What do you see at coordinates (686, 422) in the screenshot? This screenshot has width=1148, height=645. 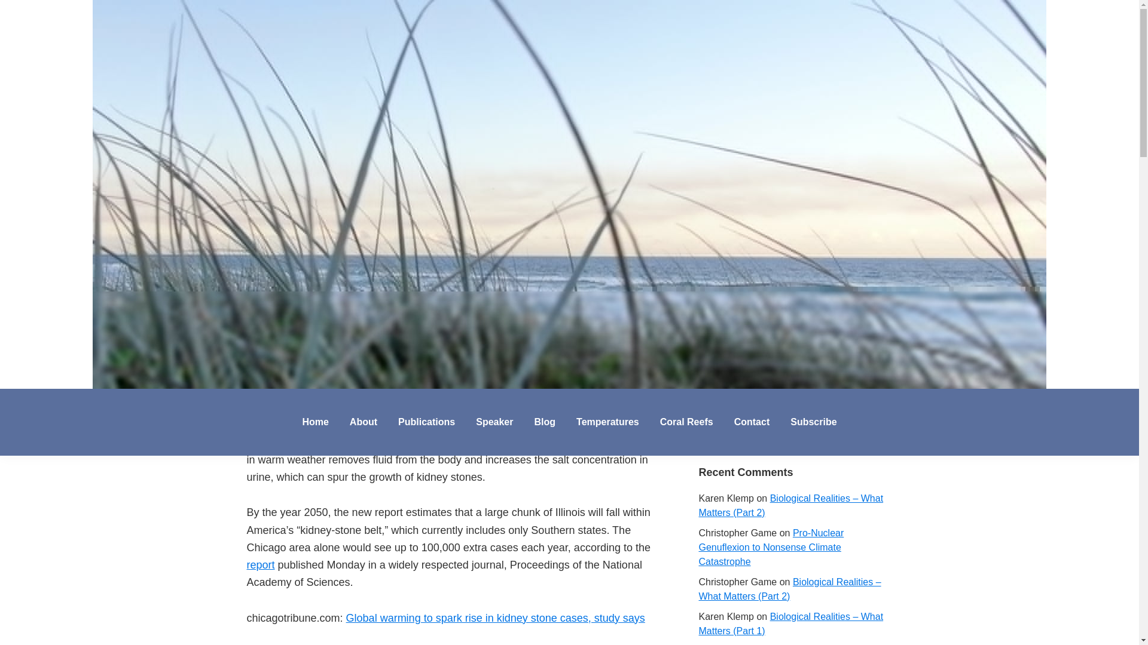 I see `Coral Reefs` at bounding box center [686, 422].